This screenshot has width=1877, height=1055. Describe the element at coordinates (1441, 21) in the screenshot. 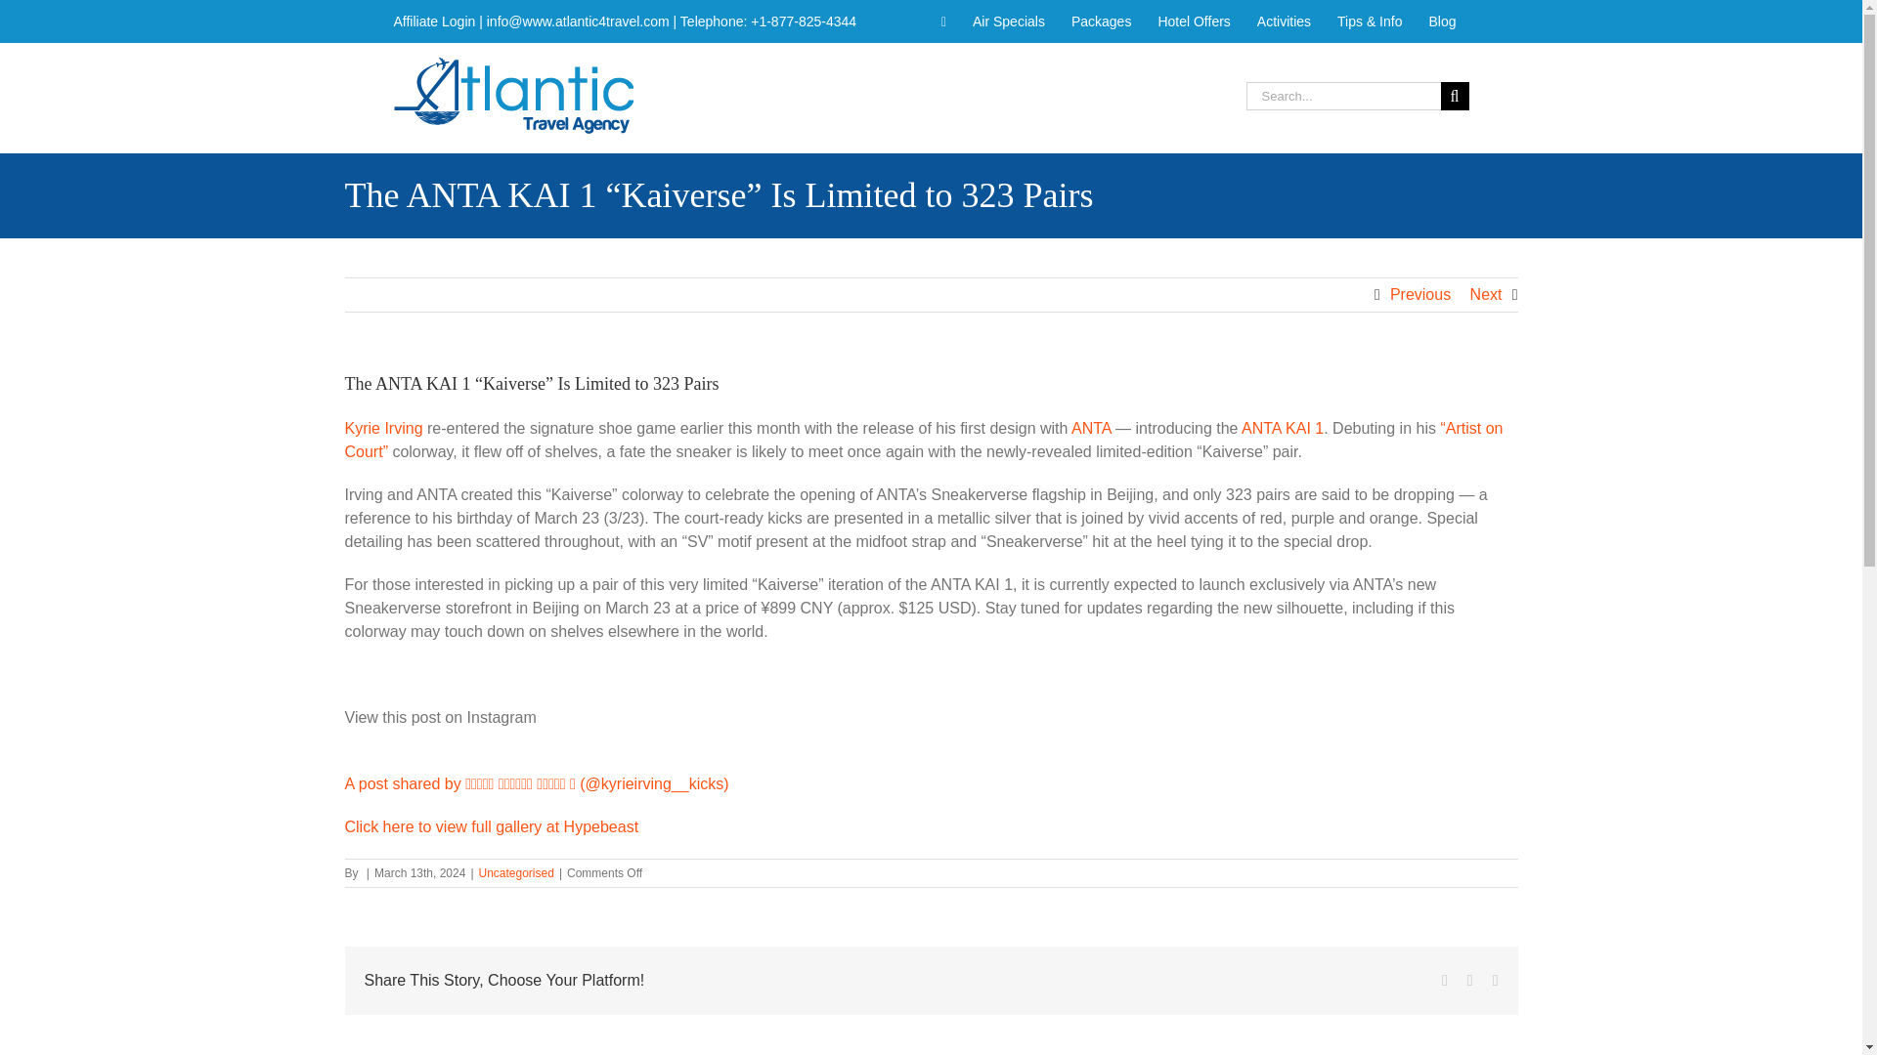

I see `Blog` at that location.